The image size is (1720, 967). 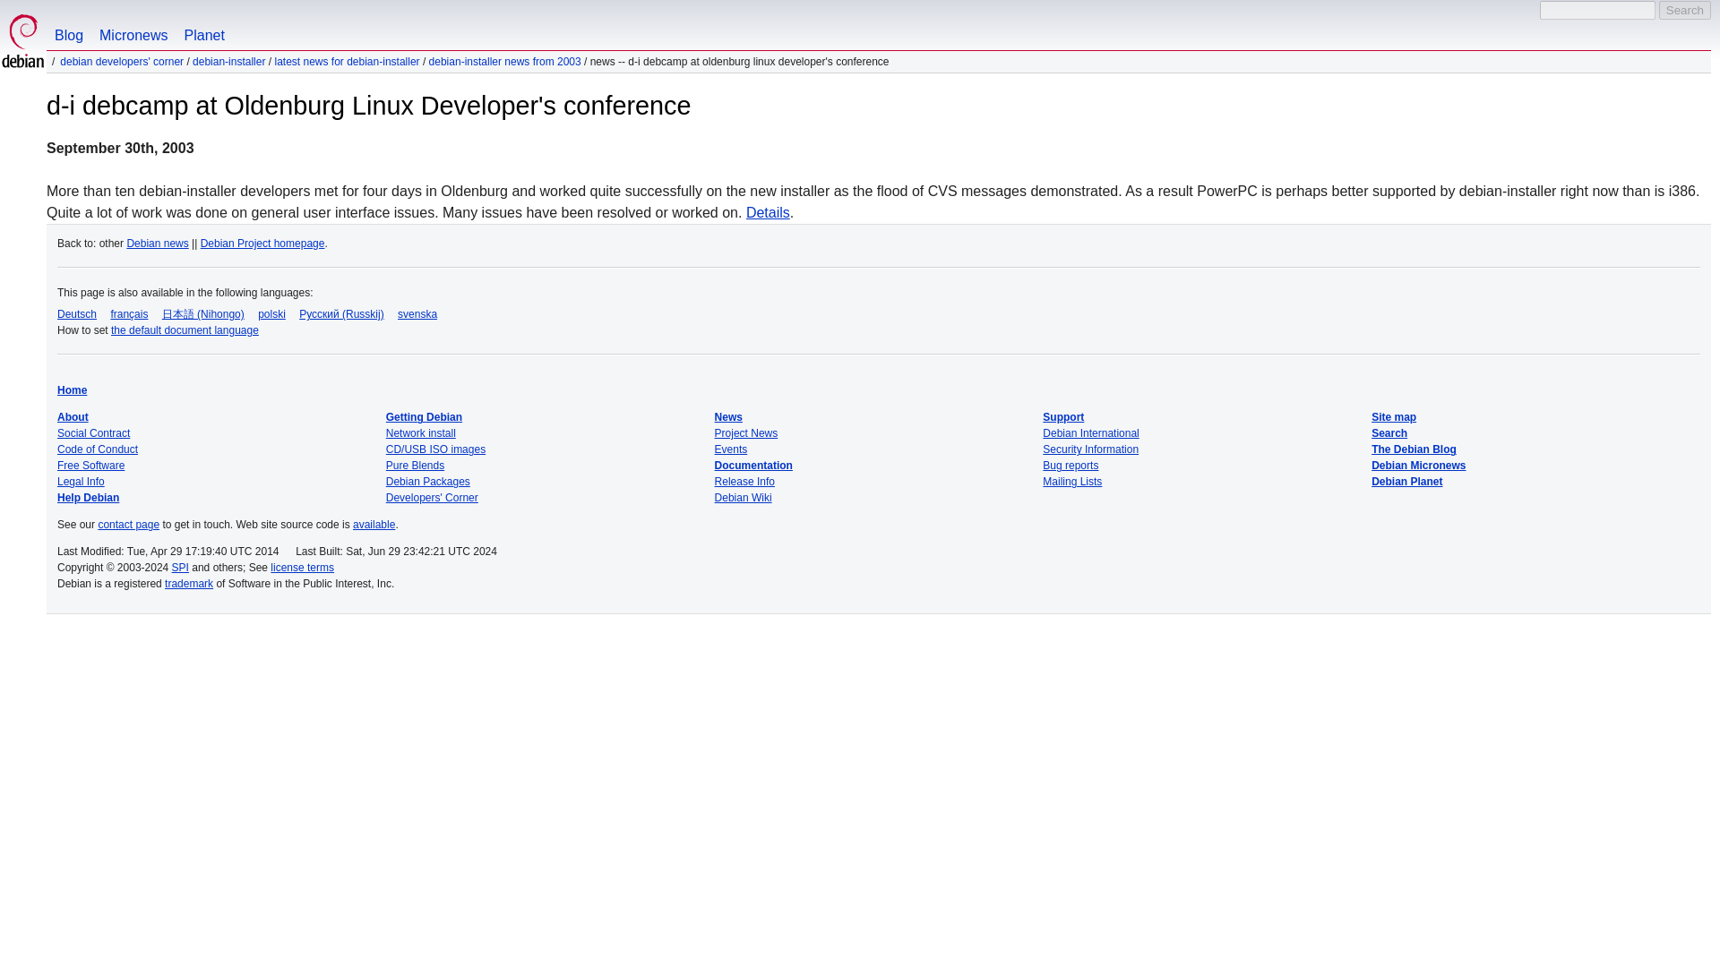 I want to click on Social Contract, so click(x=93, y=433).